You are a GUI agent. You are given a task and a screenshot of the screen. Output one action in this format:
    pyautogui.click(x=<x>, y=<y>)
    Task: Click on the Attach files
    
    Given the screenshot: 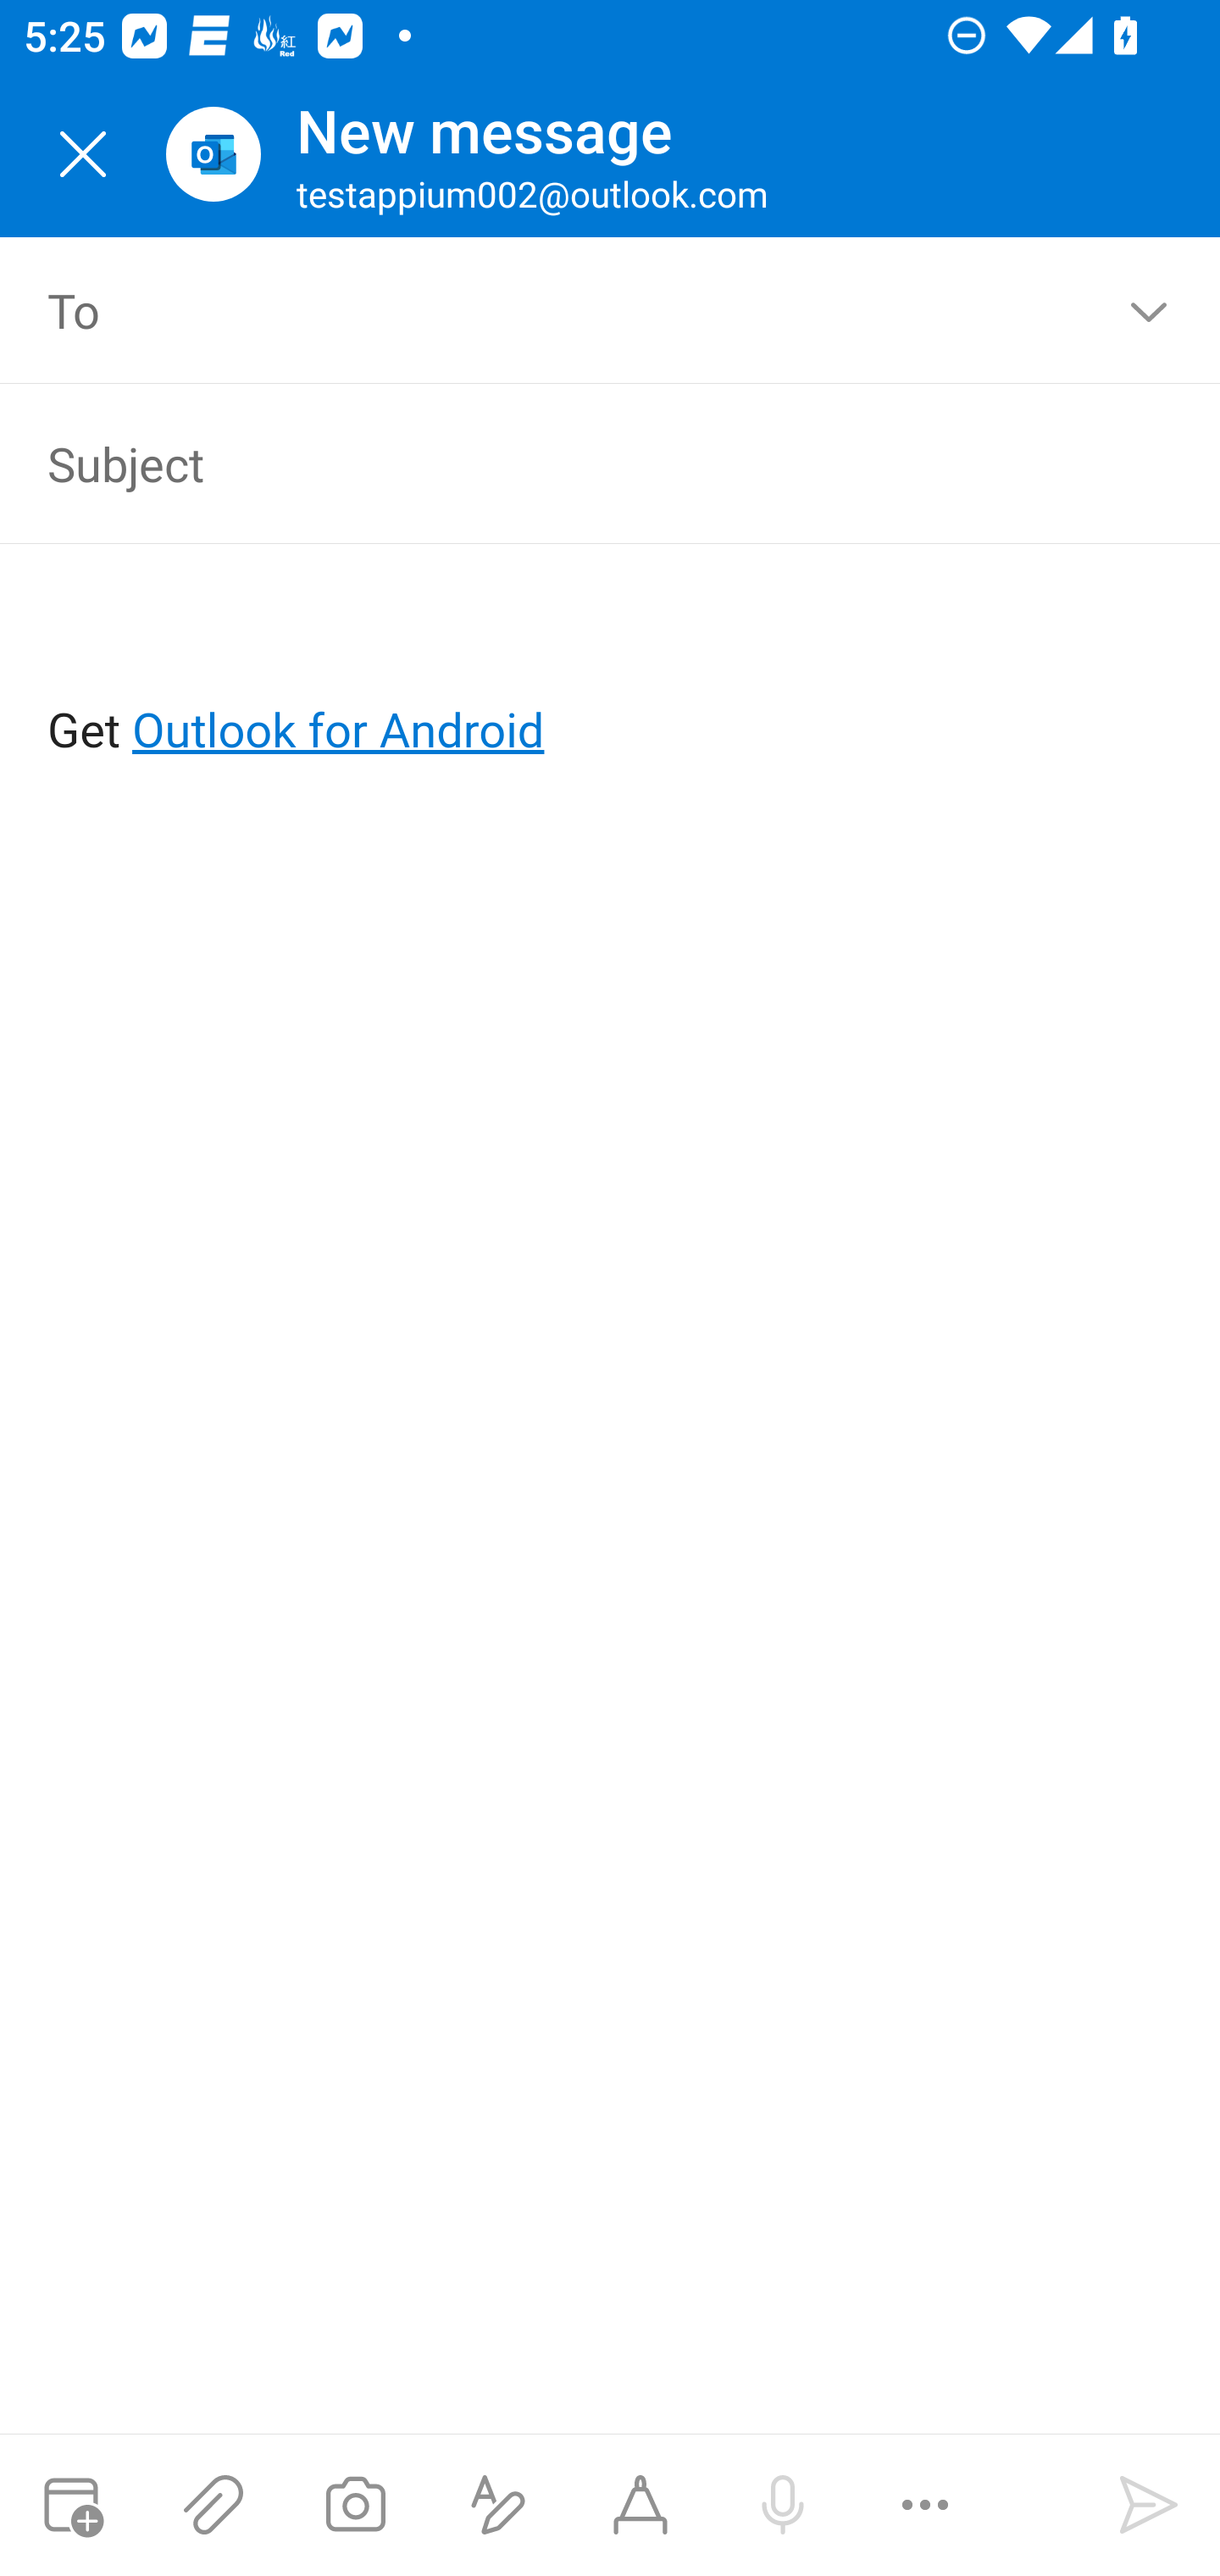 What is the action you would take?
    pyautogui.click(x=213, y=2505)
    